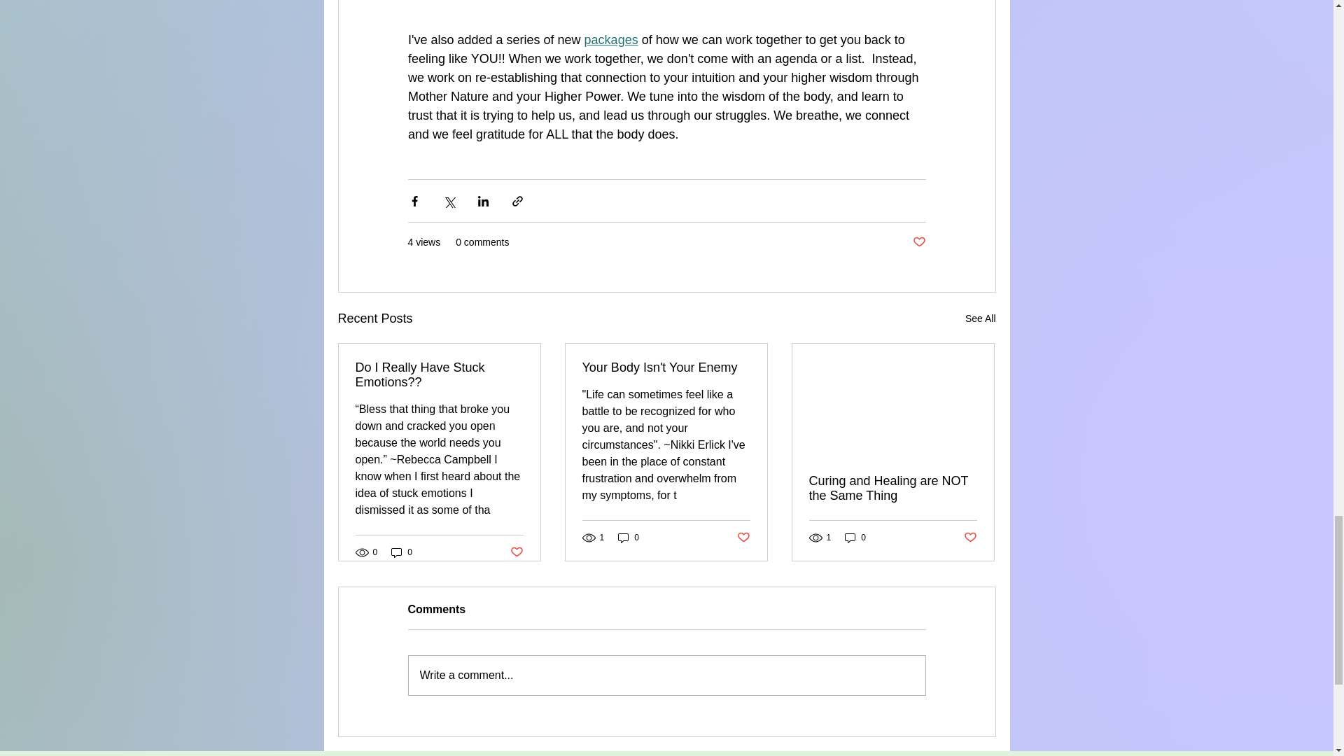 The image size is (1344, 756). Describe the element at coordinates (666, 675) in the screenshot. I see `Write a comment...` at that location.